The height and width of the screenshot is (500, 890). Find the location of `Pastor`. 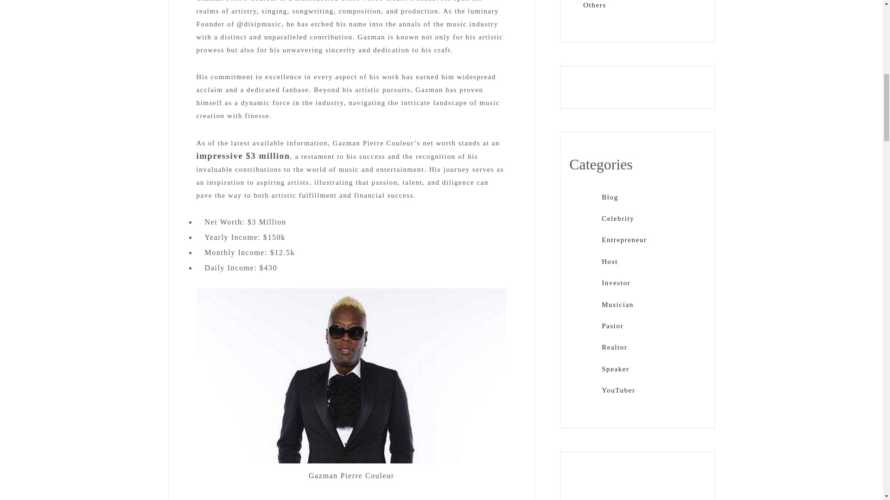

Pastor is located at coordinates (612, 325).